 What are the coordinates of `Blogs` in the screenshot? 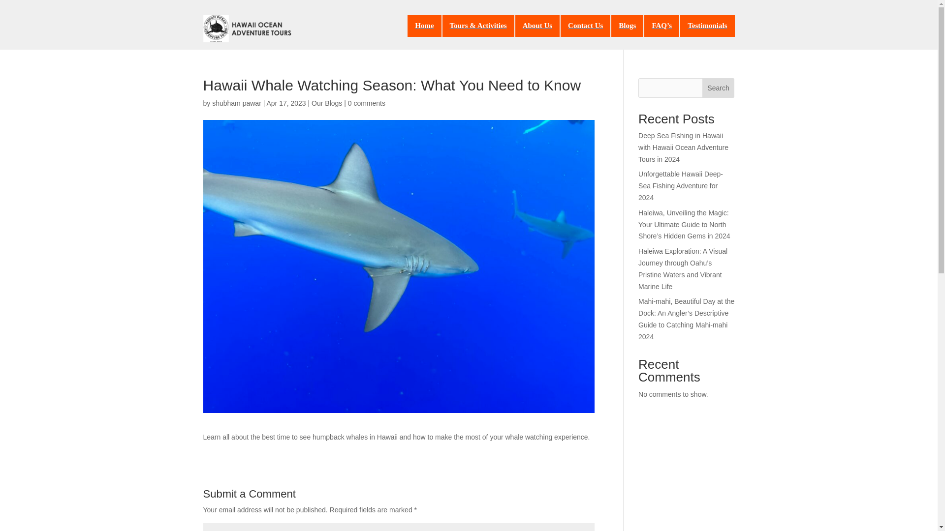 It's located at (627, 26).